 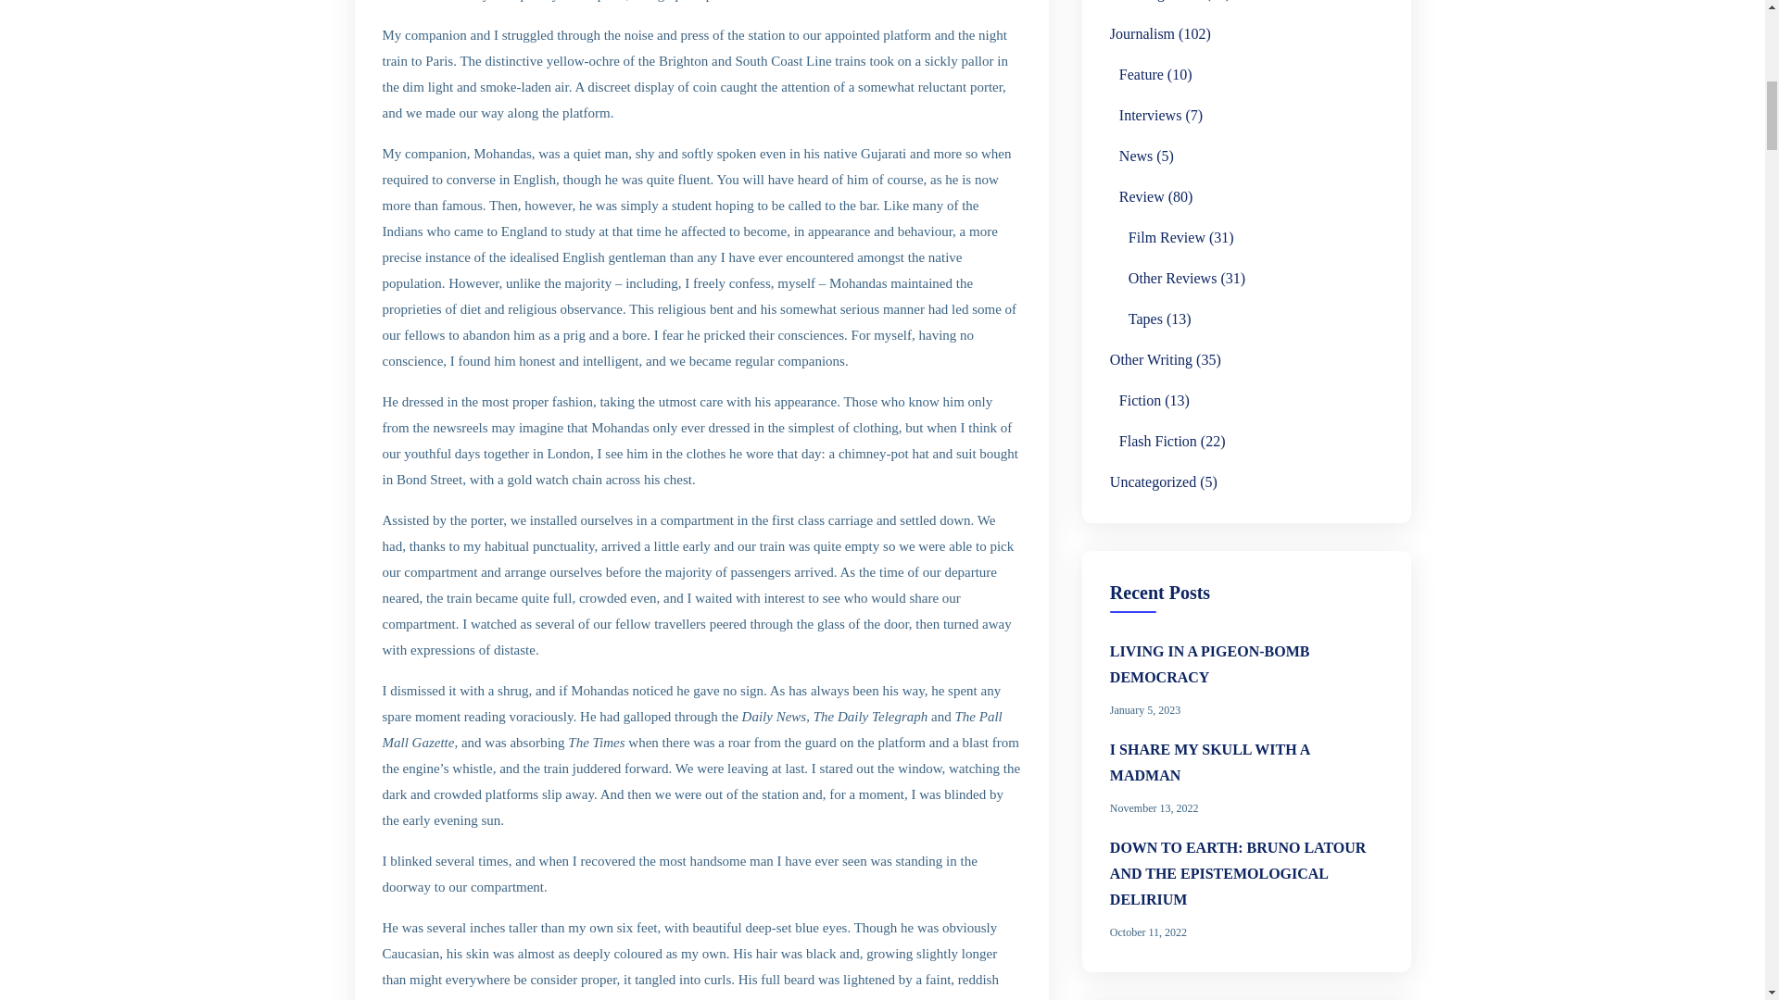 I want to click on Journalism, so click(x=1142, y=33).